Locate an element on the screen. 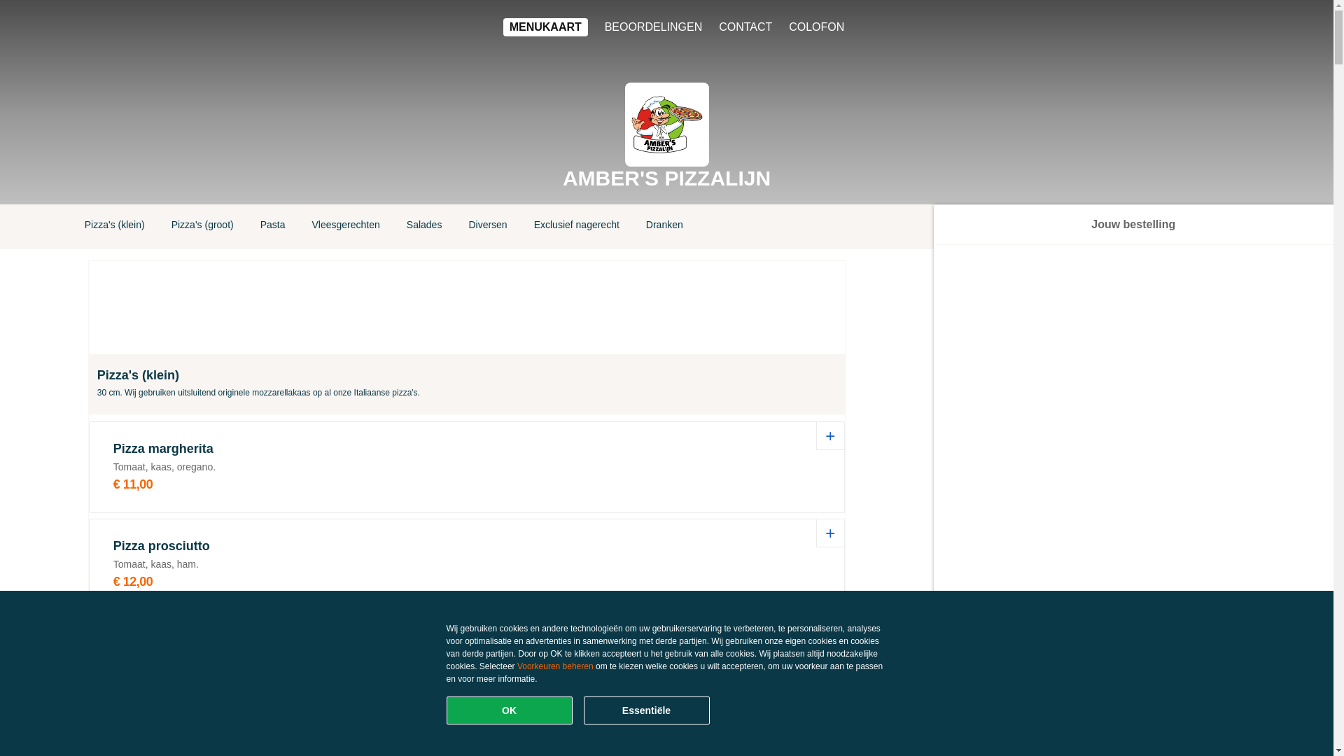  Vleesgerechten is located at coordinates (346, 227).